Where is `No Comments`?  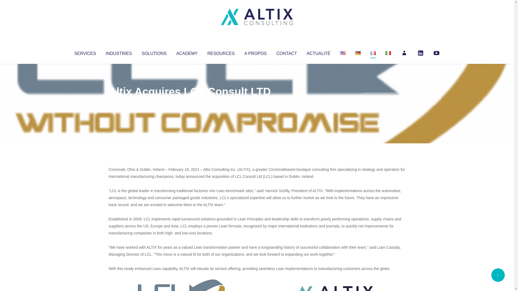
No Comments is located at coordinates (382, 99).